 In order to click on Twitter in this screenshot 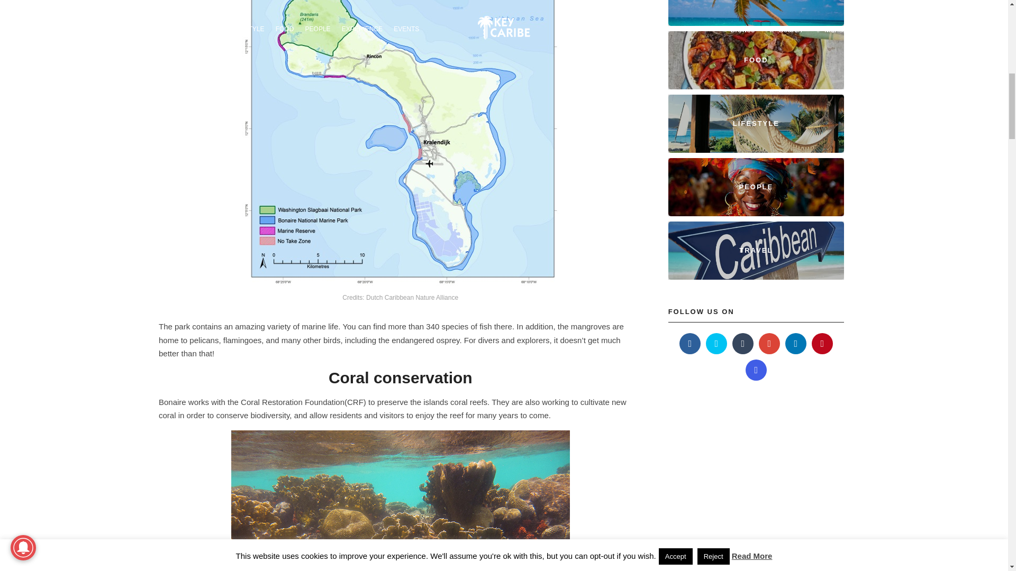, I will do `click(716, 343)`.